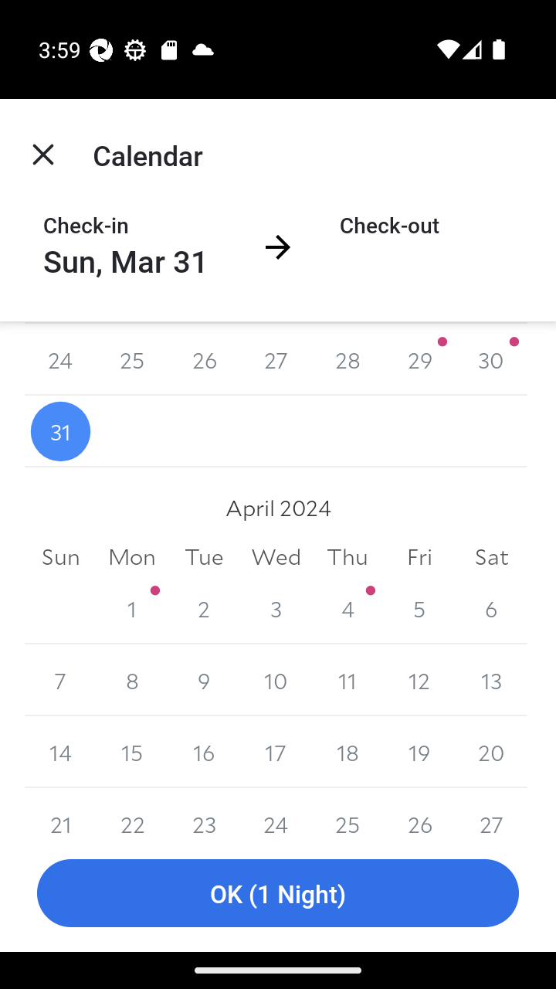  What do you see at coordinates (133, 752) in the screenshot?
I see `15 15 April 2024` at bounding box center [133, 752].